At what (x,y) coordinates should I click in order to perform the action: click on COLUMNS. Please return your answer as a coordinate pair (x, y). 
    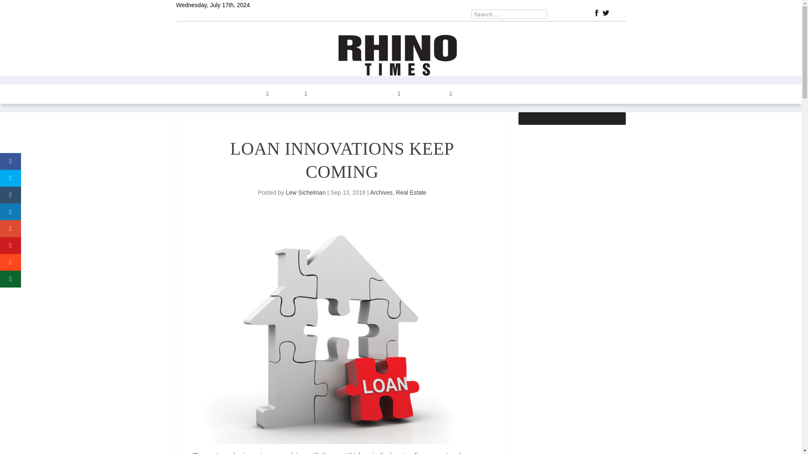
    Looking at the image, I should click on (252, 94).